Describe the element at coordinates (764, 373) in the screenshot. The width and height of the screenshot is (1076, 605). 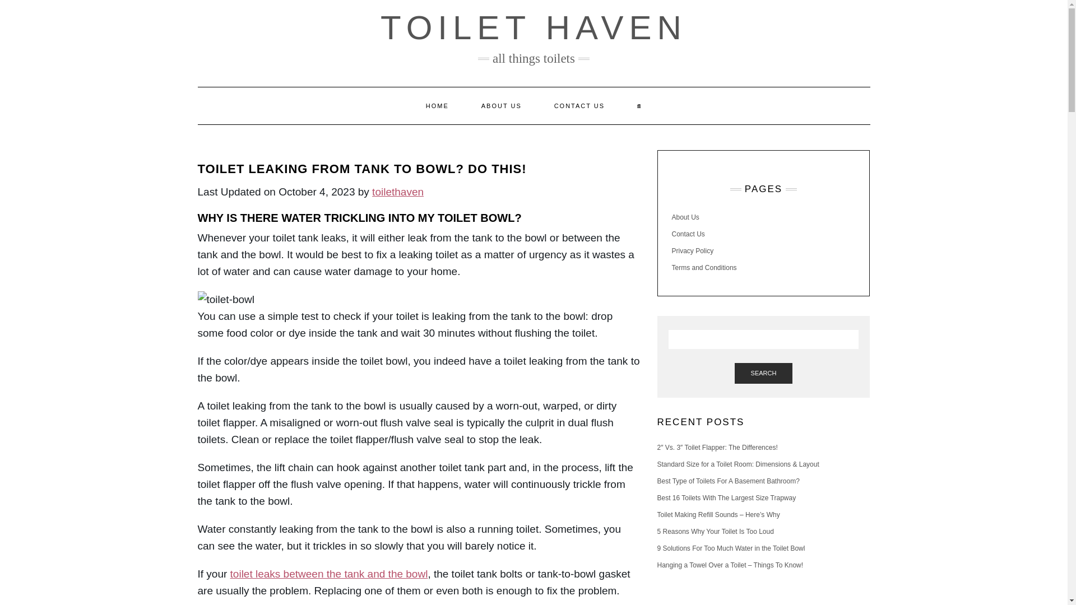
I see `SEARCH` at that location.